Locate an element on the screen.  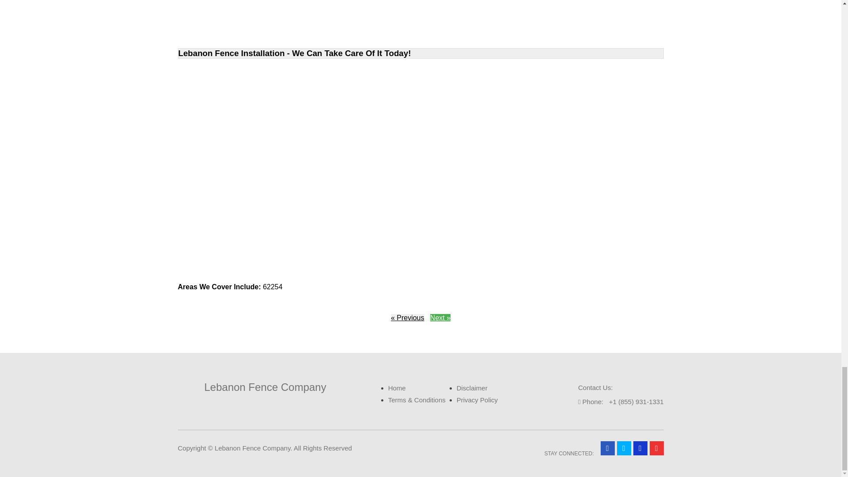
Home is located at coordinates (397, 388).